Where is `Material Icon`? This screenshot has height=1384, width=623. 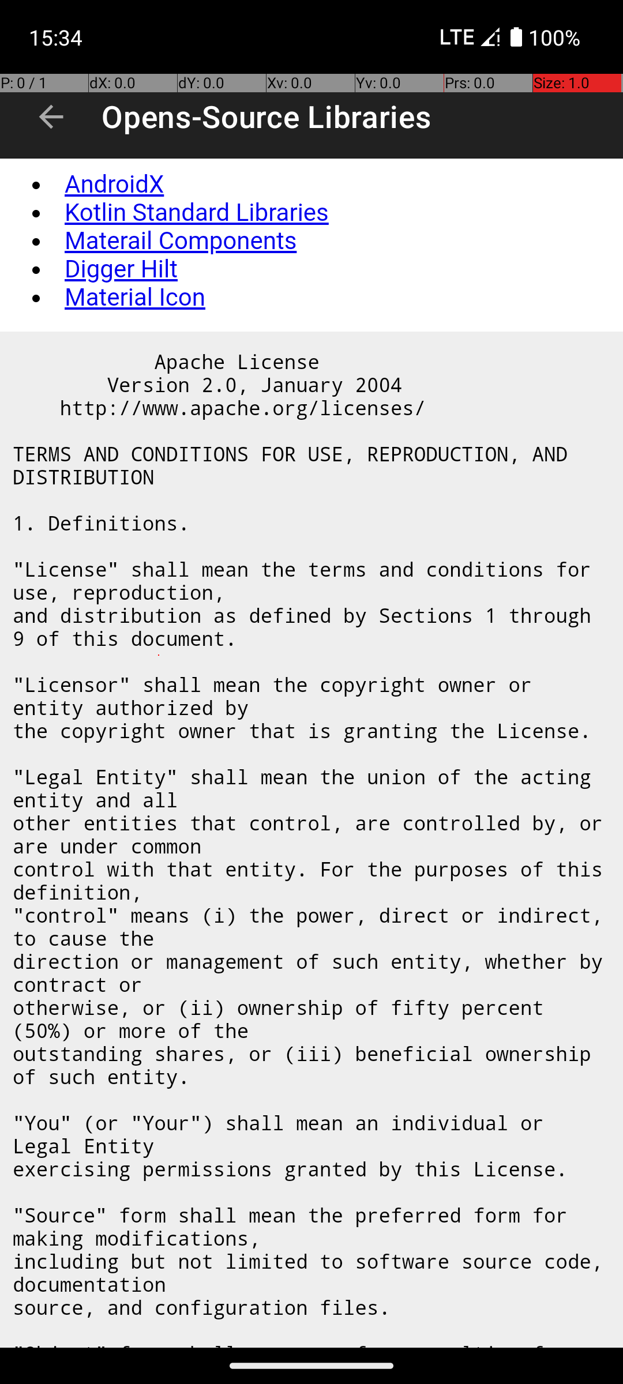
Material Icon is located at coordinates (135, 298).